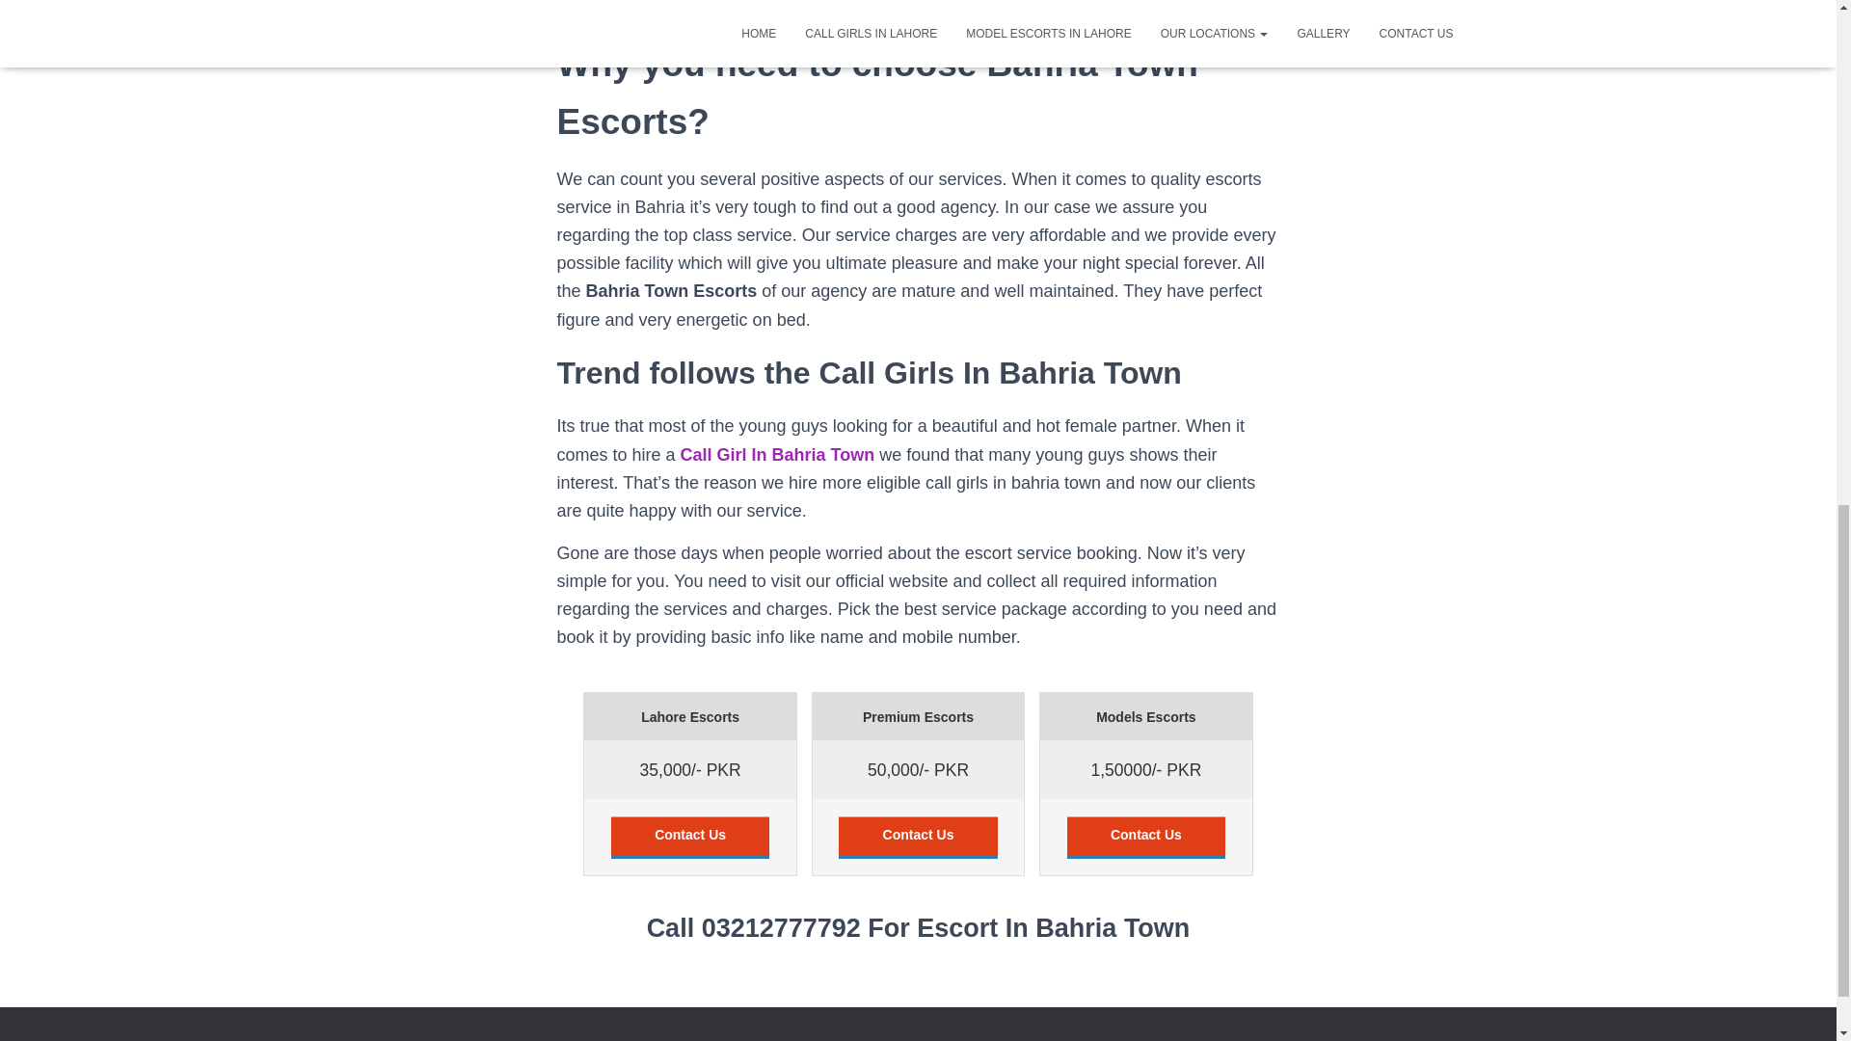 The height and width of the screenshot is (1041, 1851). Describe the element at coordinates (860, 1038) in the screenshot. I see `OUR LOCATIONS` at that location.